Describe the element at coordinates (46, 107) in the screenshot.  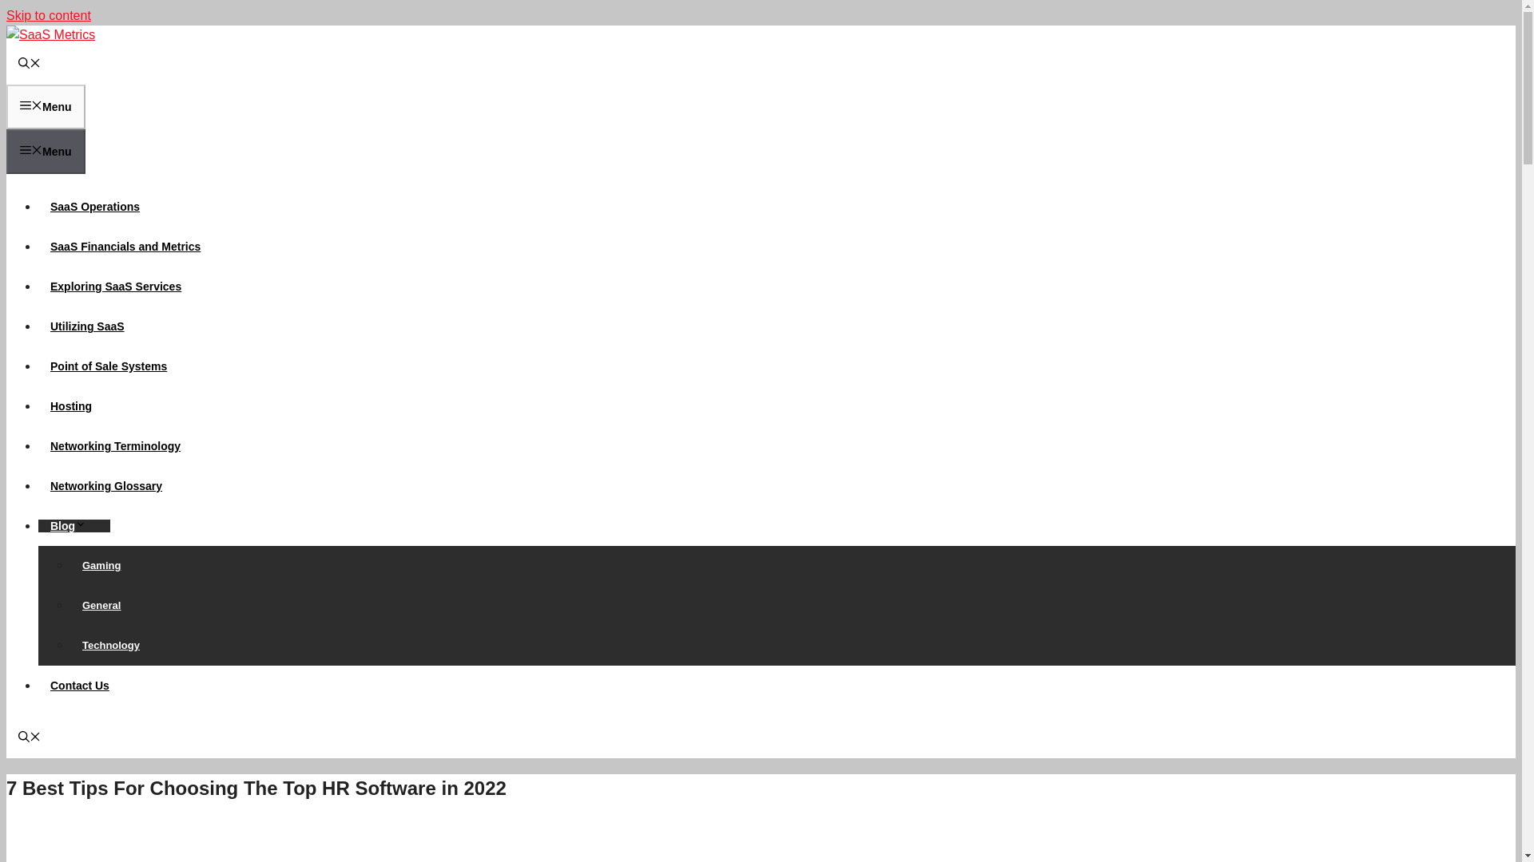
I see `Menu` at that location.